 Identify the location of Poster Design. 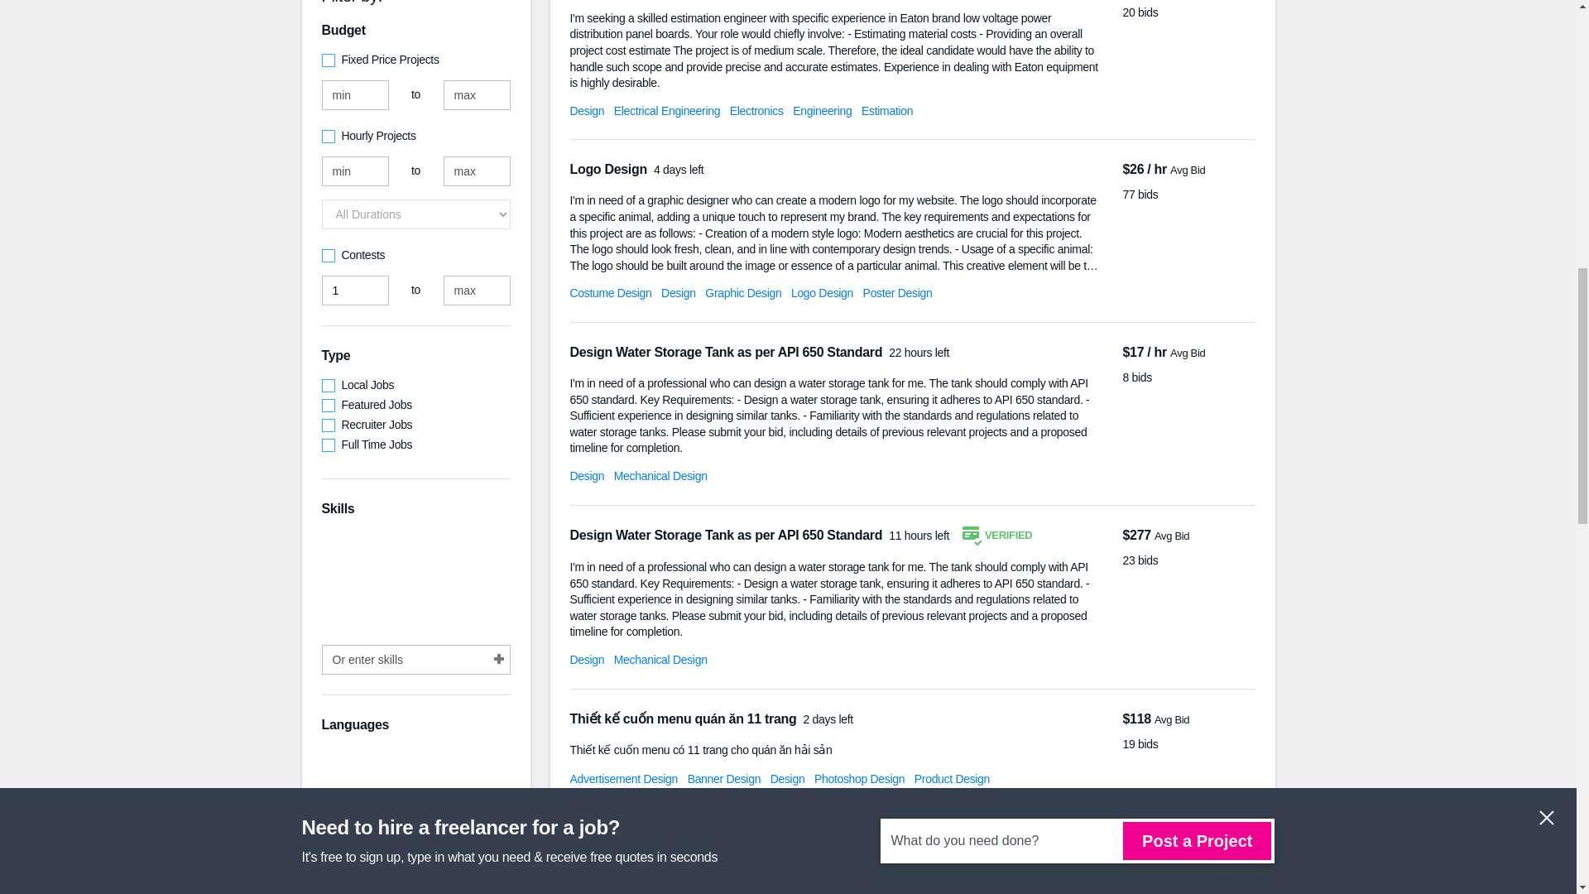
(897, 292).